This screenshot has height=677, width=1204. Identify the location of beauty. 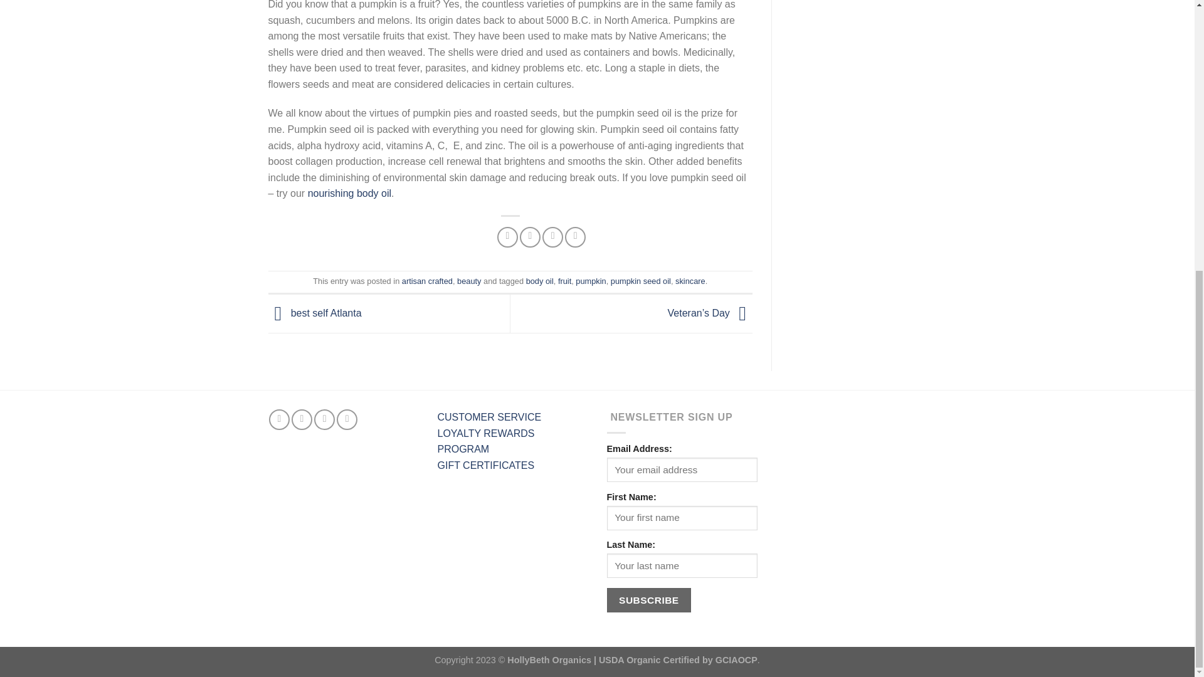
(469, 281).